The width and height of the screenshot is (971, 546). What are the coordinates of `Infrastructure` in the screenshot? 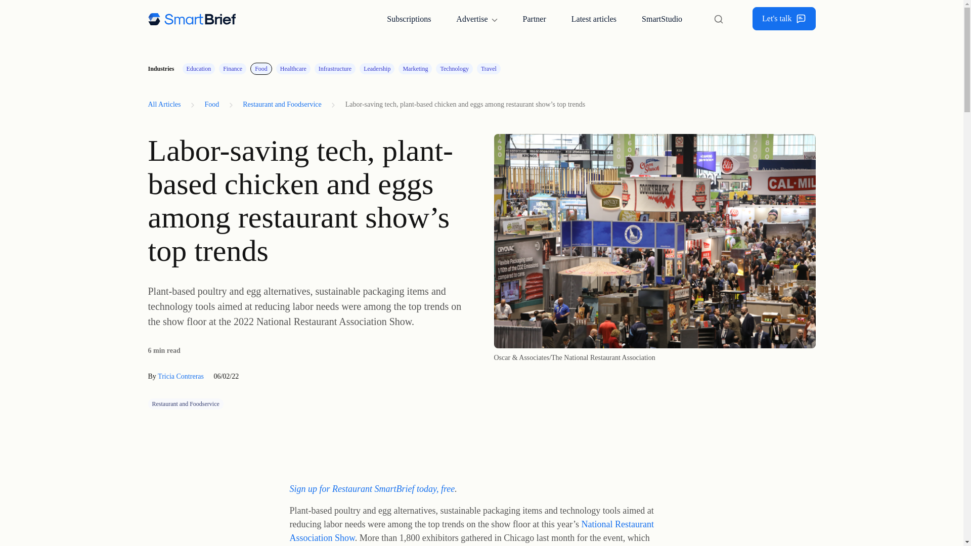 It's located at (335, 69).